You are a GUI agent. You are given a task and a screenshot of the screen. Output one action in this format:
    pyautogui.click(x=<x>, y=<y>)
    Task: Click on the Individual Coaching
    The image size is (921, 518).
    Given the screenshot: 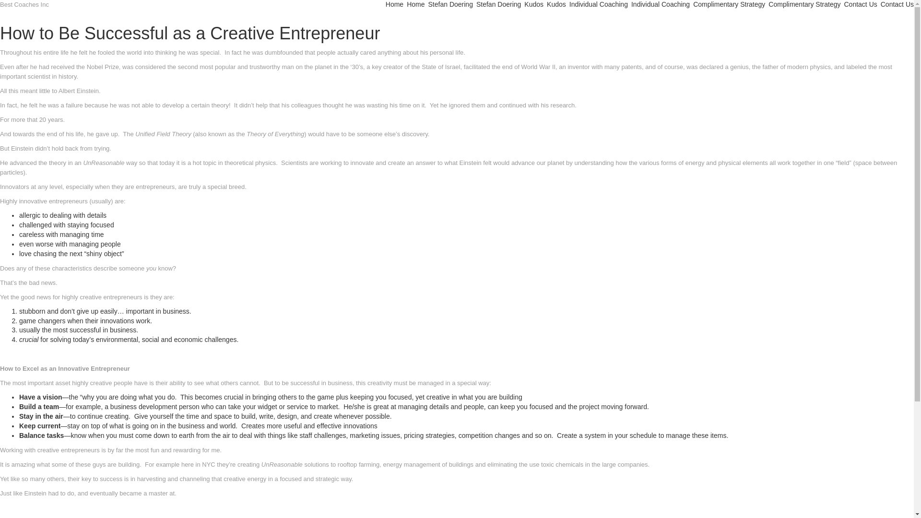 What is the action you would take?
    pyautogui.click(x=599, y=5)
    